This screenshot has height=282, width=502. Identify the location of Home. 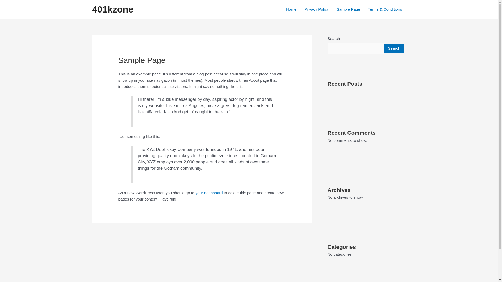
(291, 9).